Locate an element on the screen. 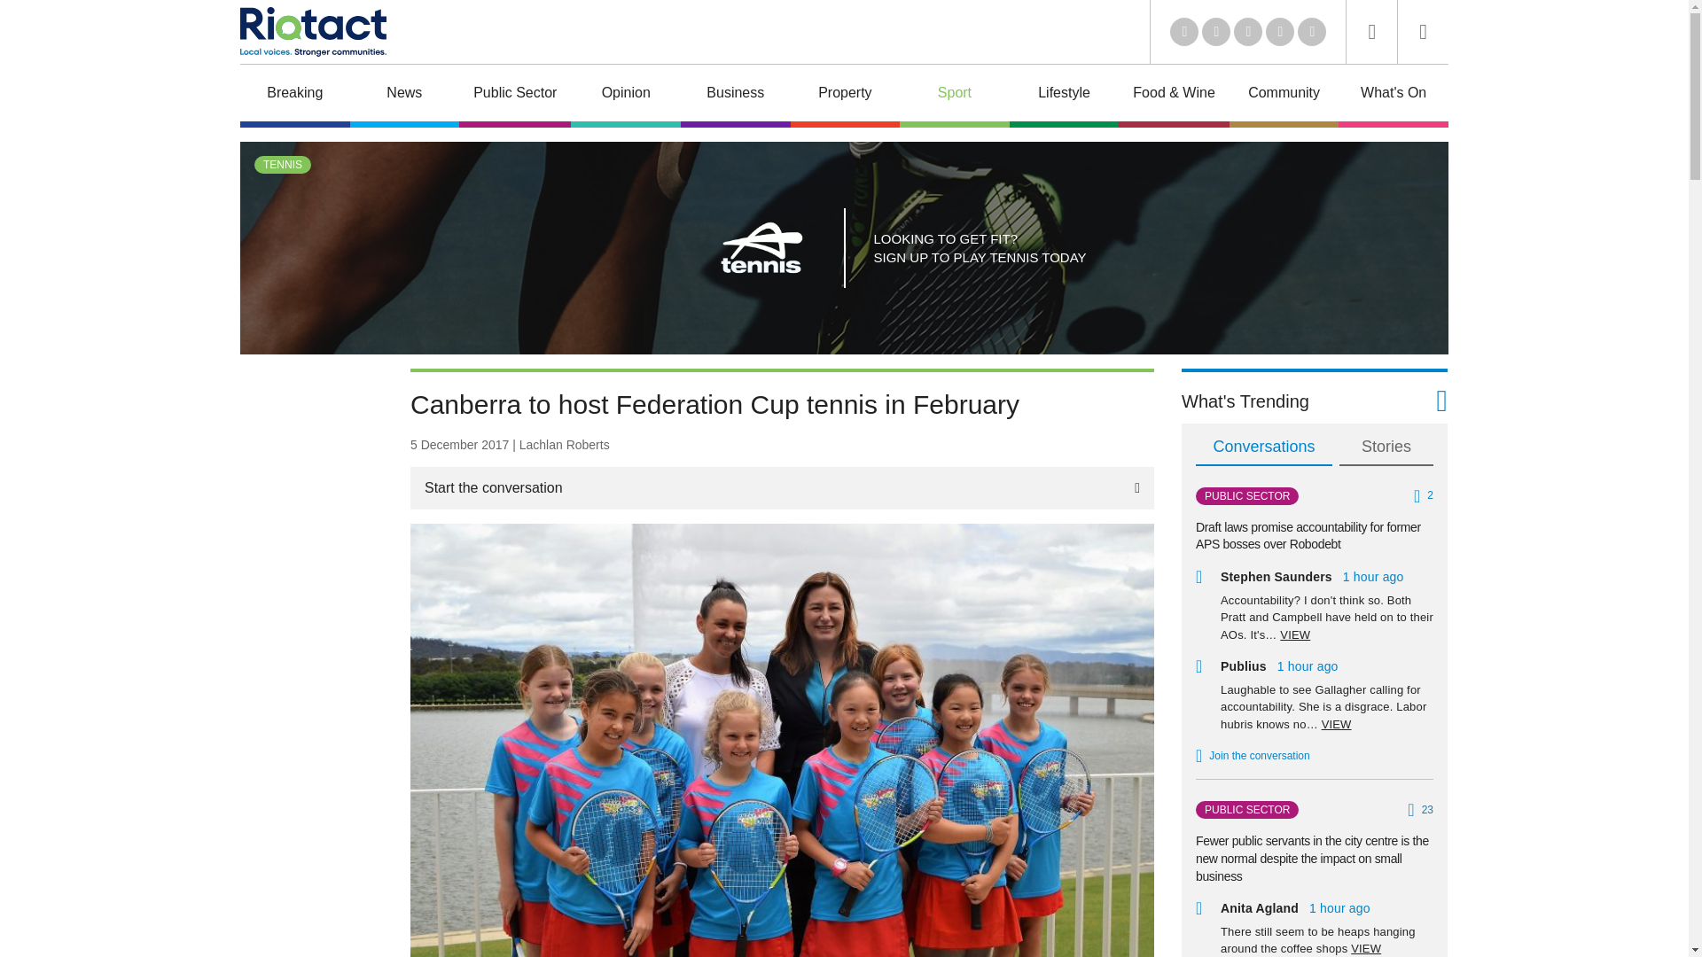 The height and width of the screenshot is (957, 1702). Instagram is located at coordinates (1311, 32).